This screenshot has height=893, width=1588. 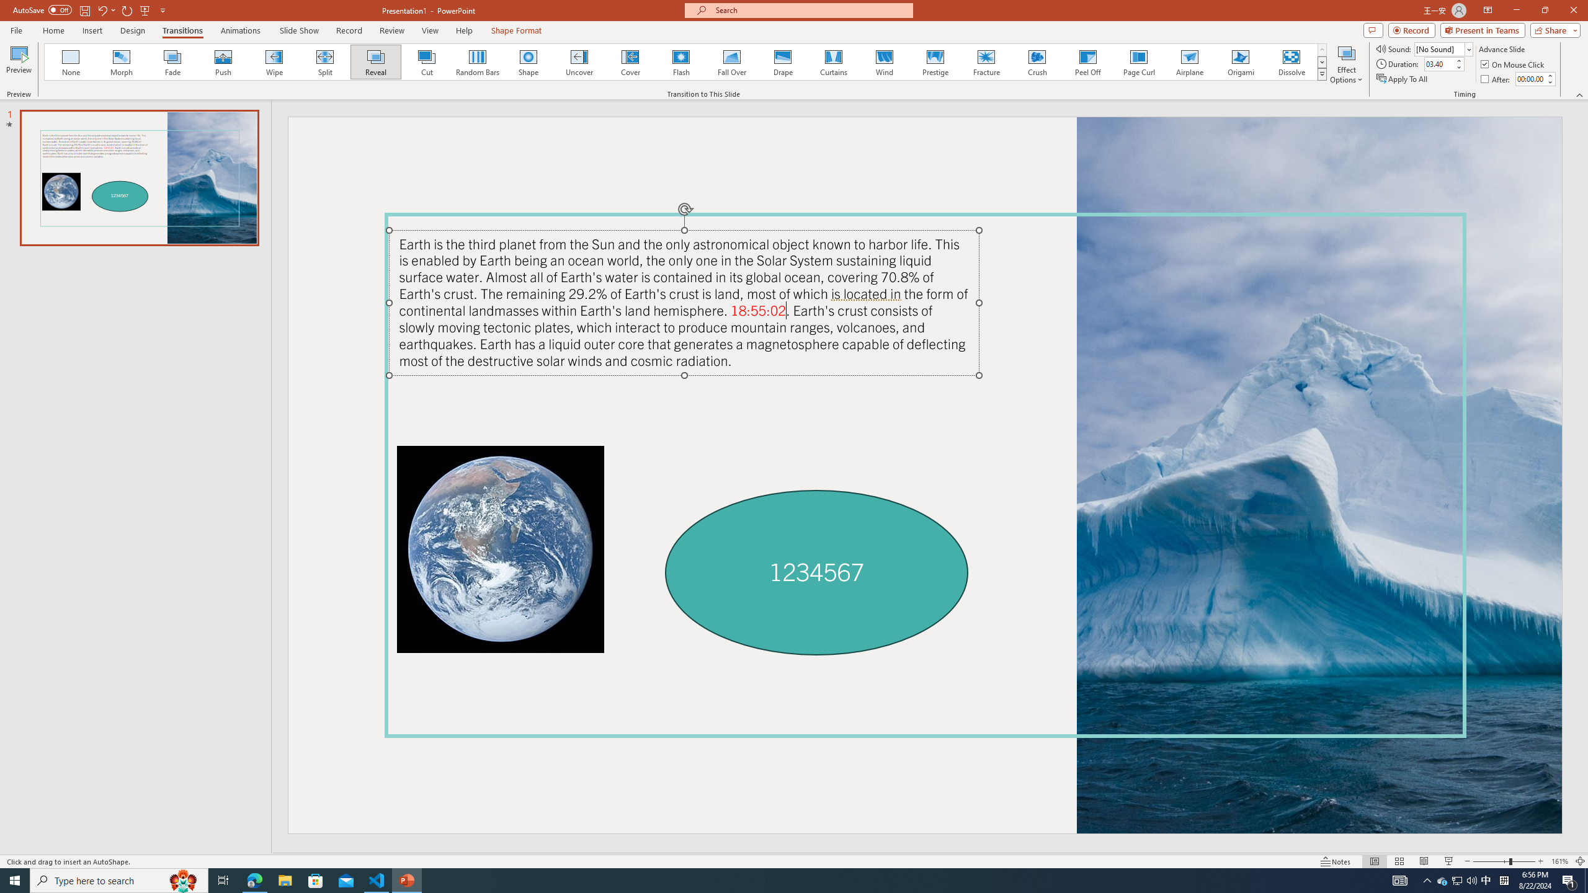 I want to click on Fade, so click(x=173, y=62).